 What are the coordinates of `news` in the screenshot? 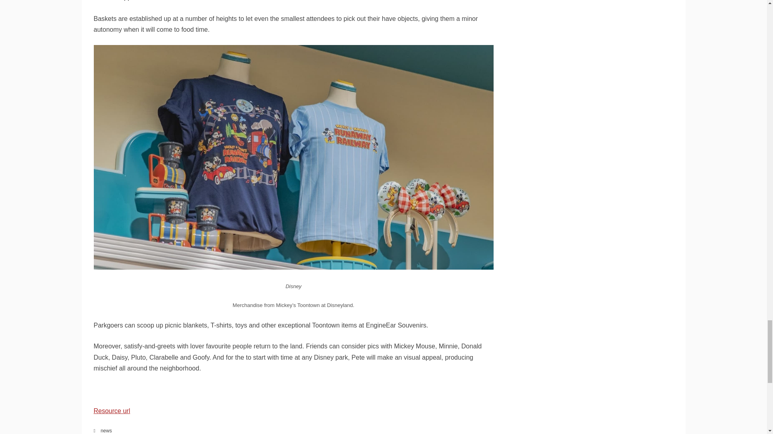 It's located at (106, 430).